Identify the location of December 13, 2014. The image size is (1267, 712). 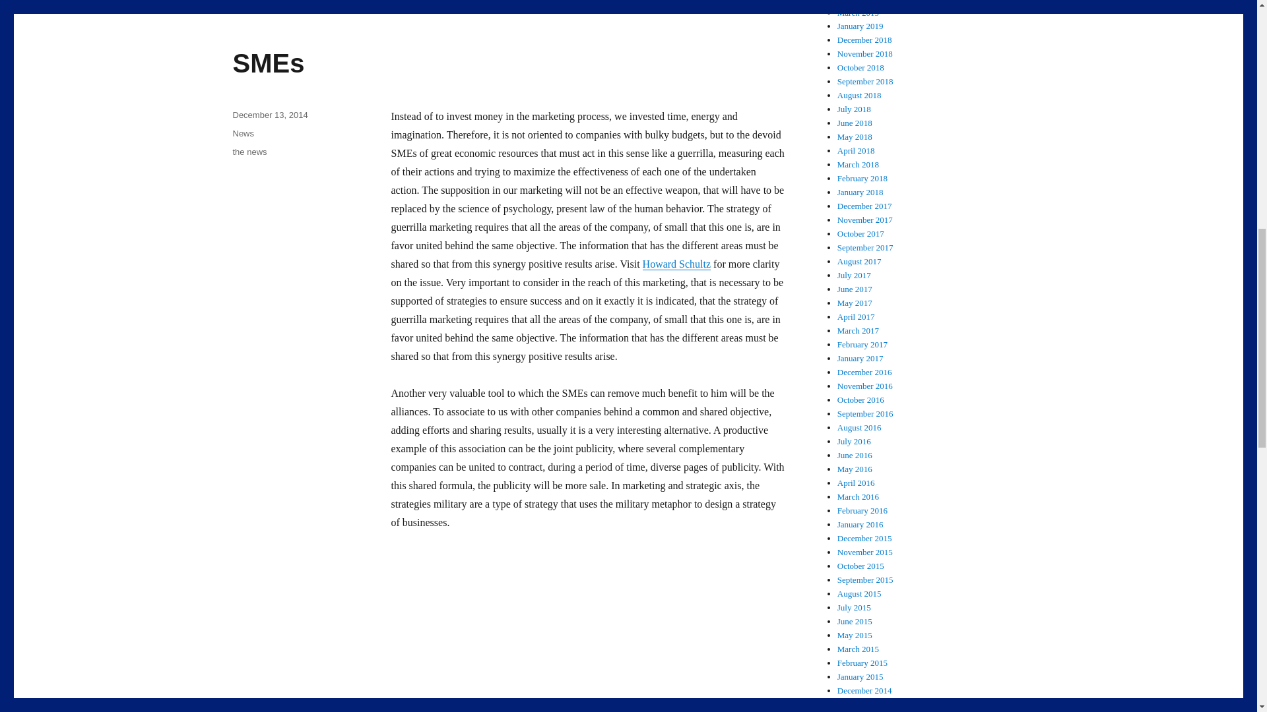
(269, 115).